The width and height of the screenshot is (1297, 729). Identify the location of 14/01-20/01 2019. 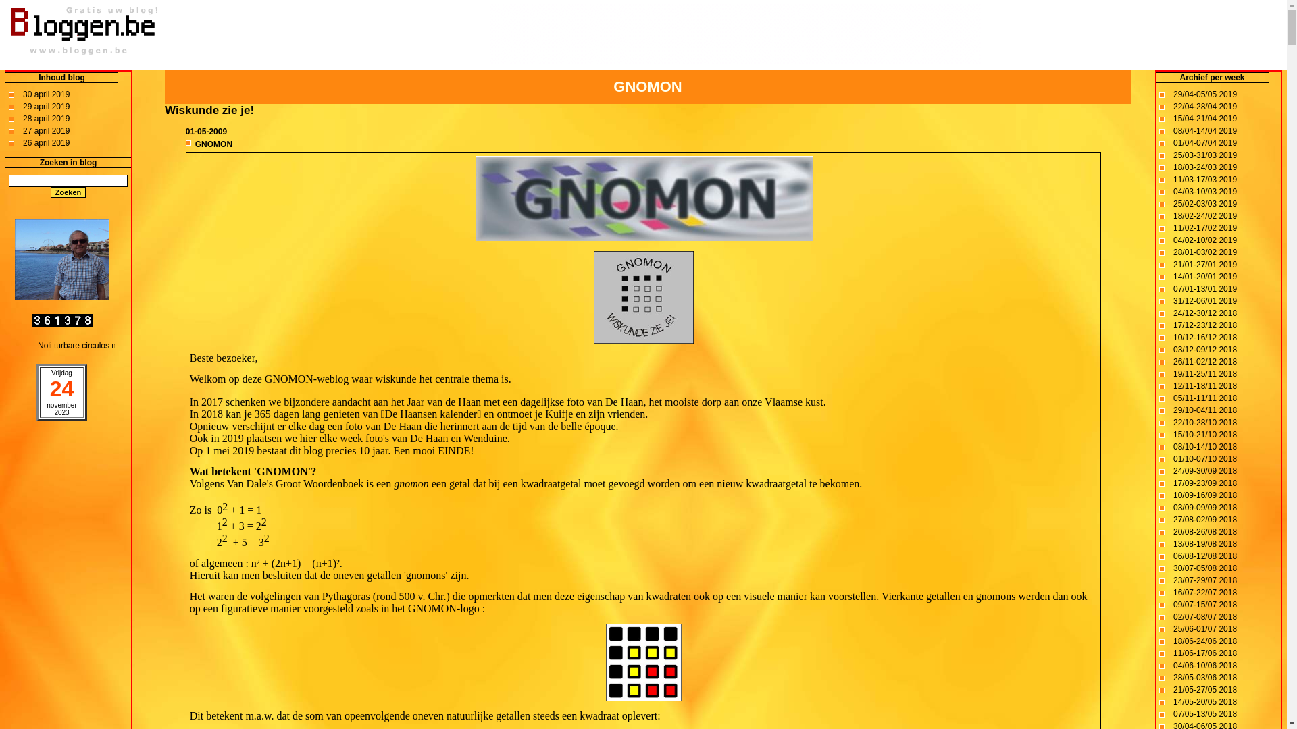
(1205, 277).